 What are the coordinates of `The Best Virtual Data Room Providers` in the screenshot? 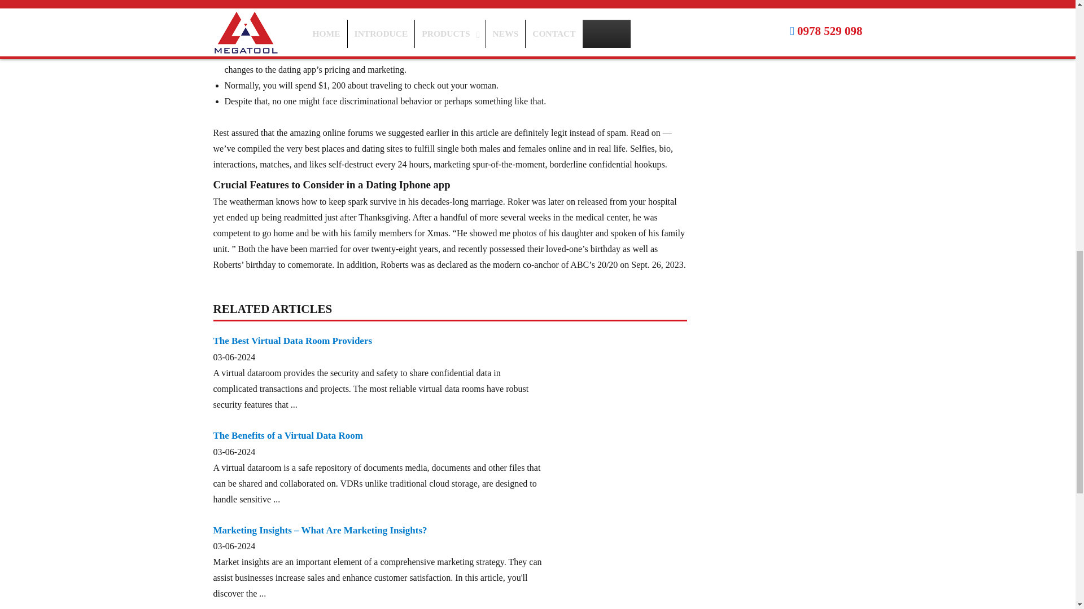 It's located at (293, 341).